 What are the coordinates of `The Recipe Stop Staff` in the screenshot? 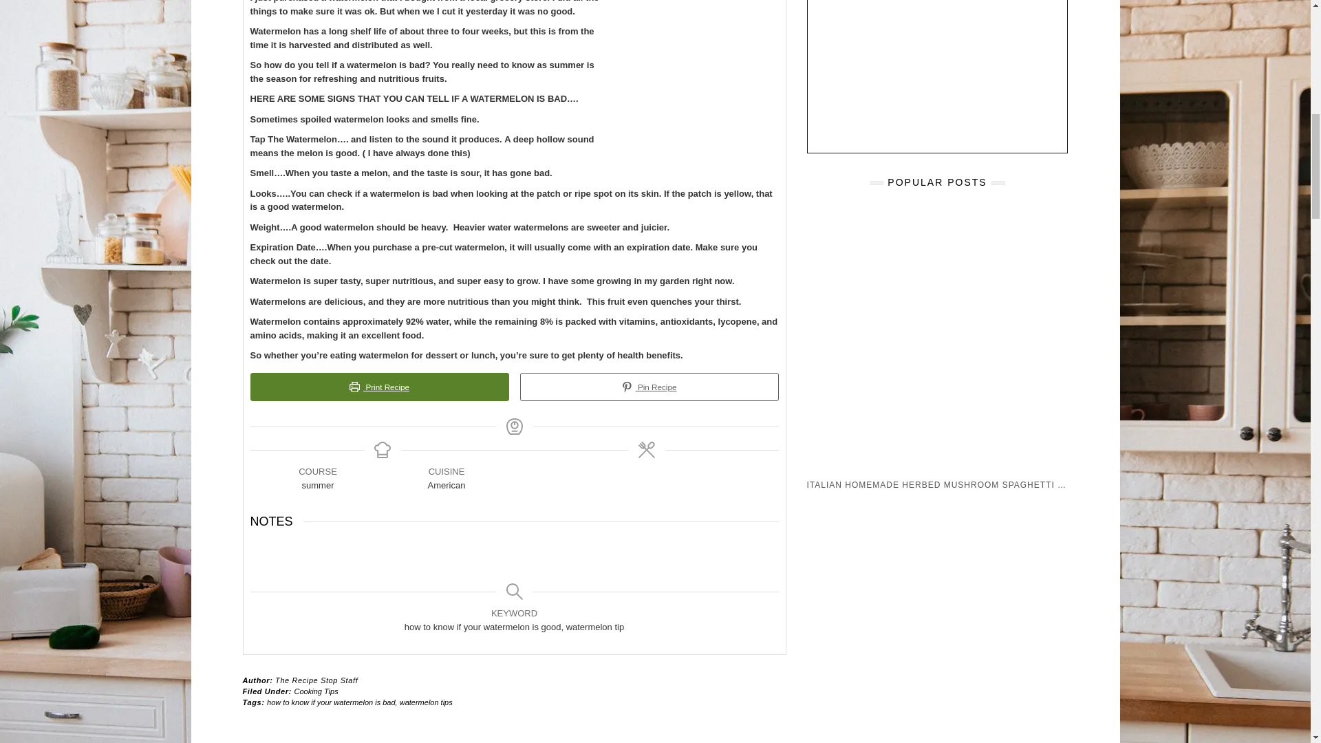 It's located at (316, 680).